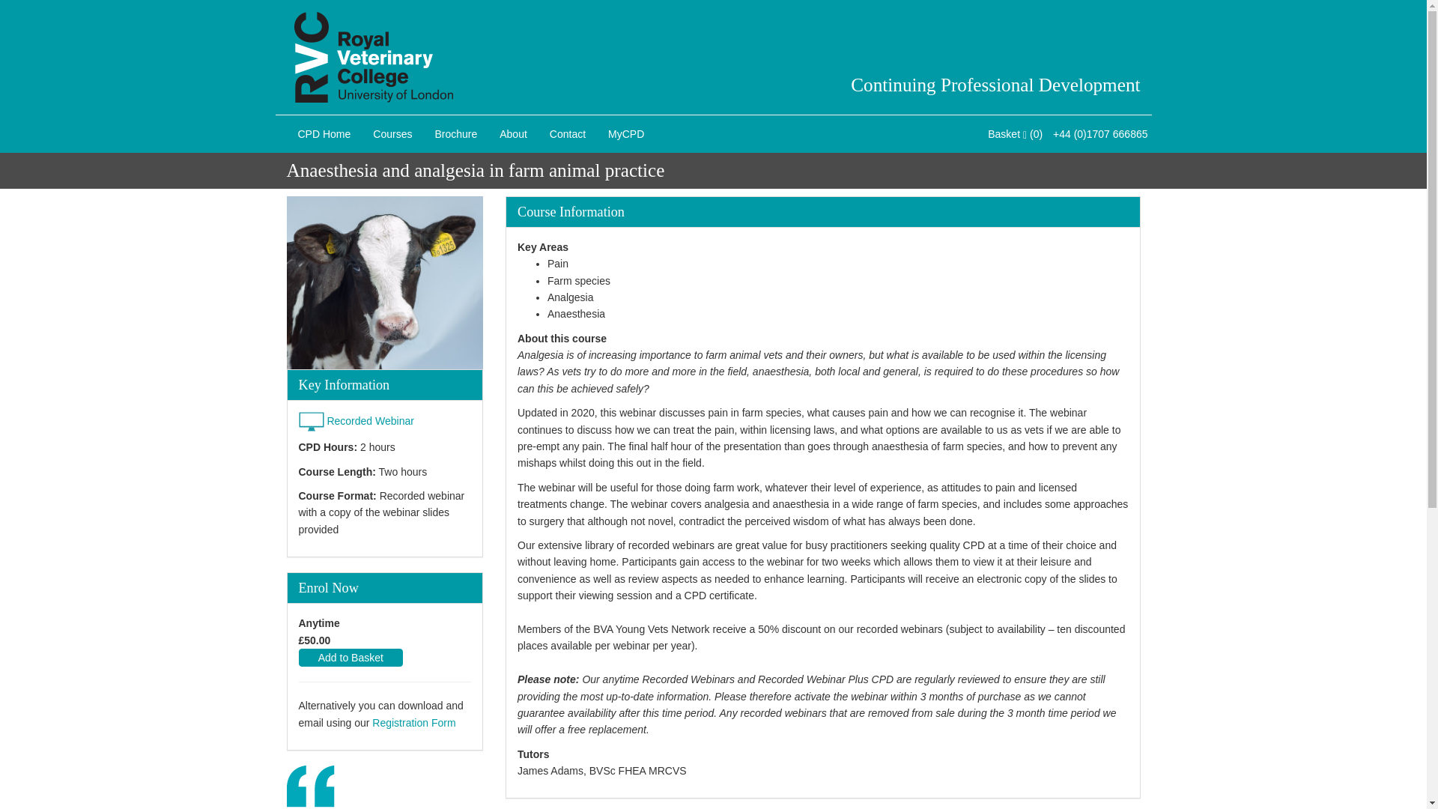 This screenshot has width=1438, height=809. Describe the element at coordinates (567, 134) in the screenshot. I see `Contact` at that location.